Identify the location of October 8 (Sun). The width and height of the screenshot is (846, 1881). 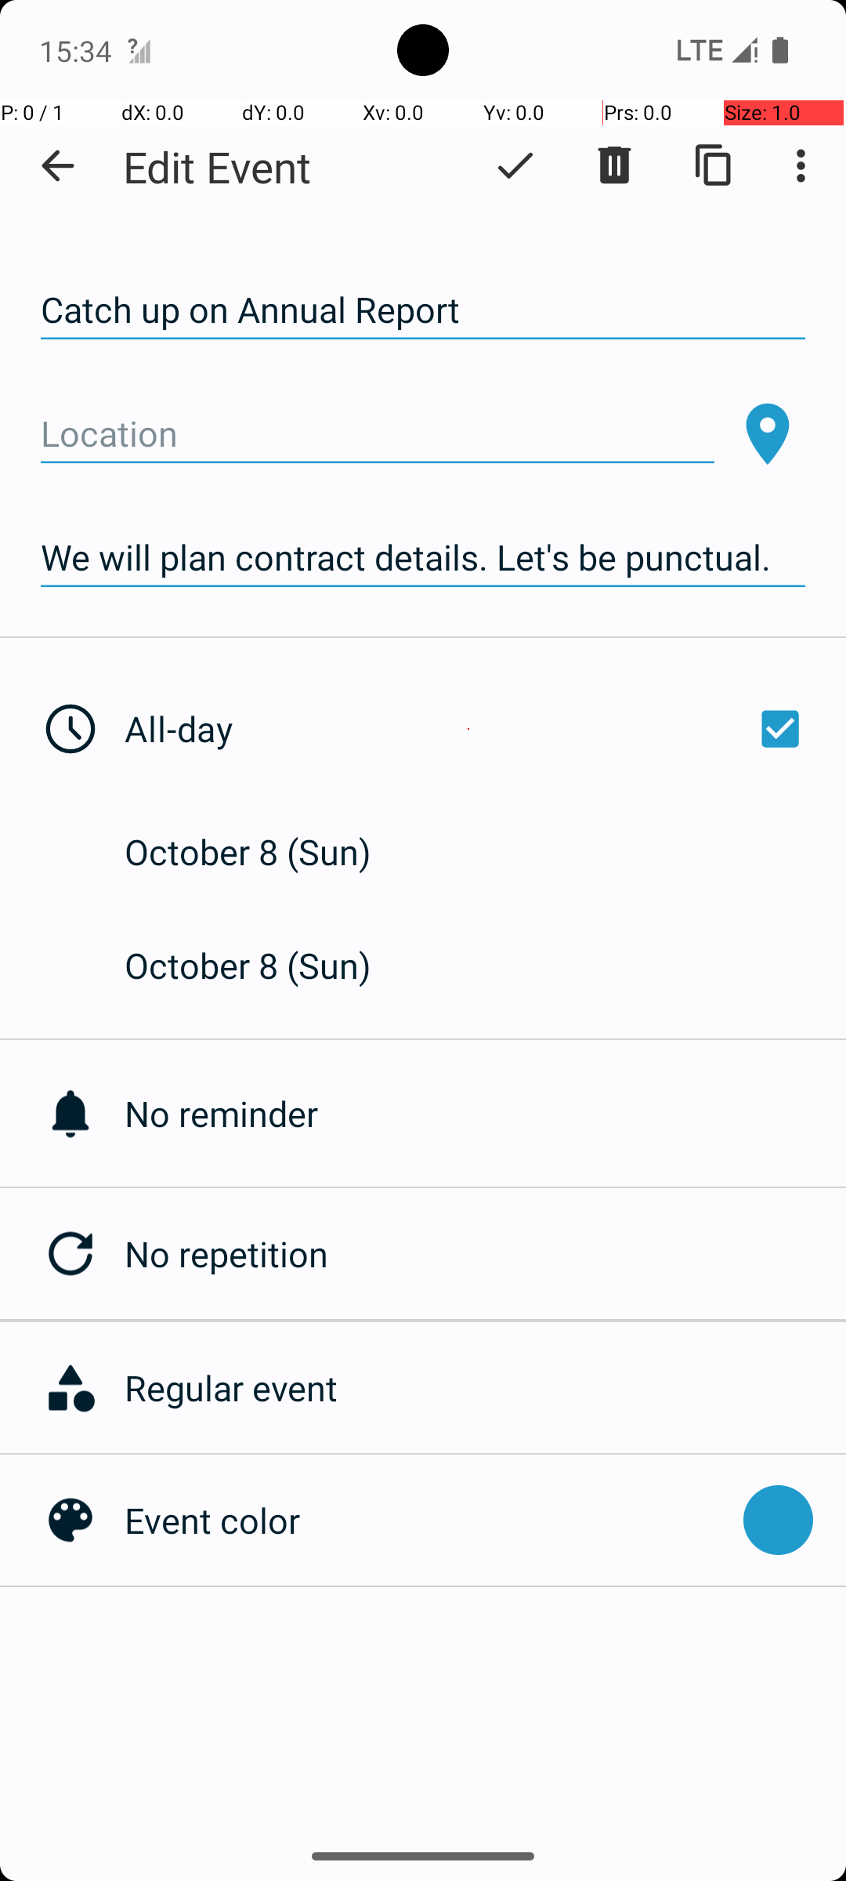
(265, 851).